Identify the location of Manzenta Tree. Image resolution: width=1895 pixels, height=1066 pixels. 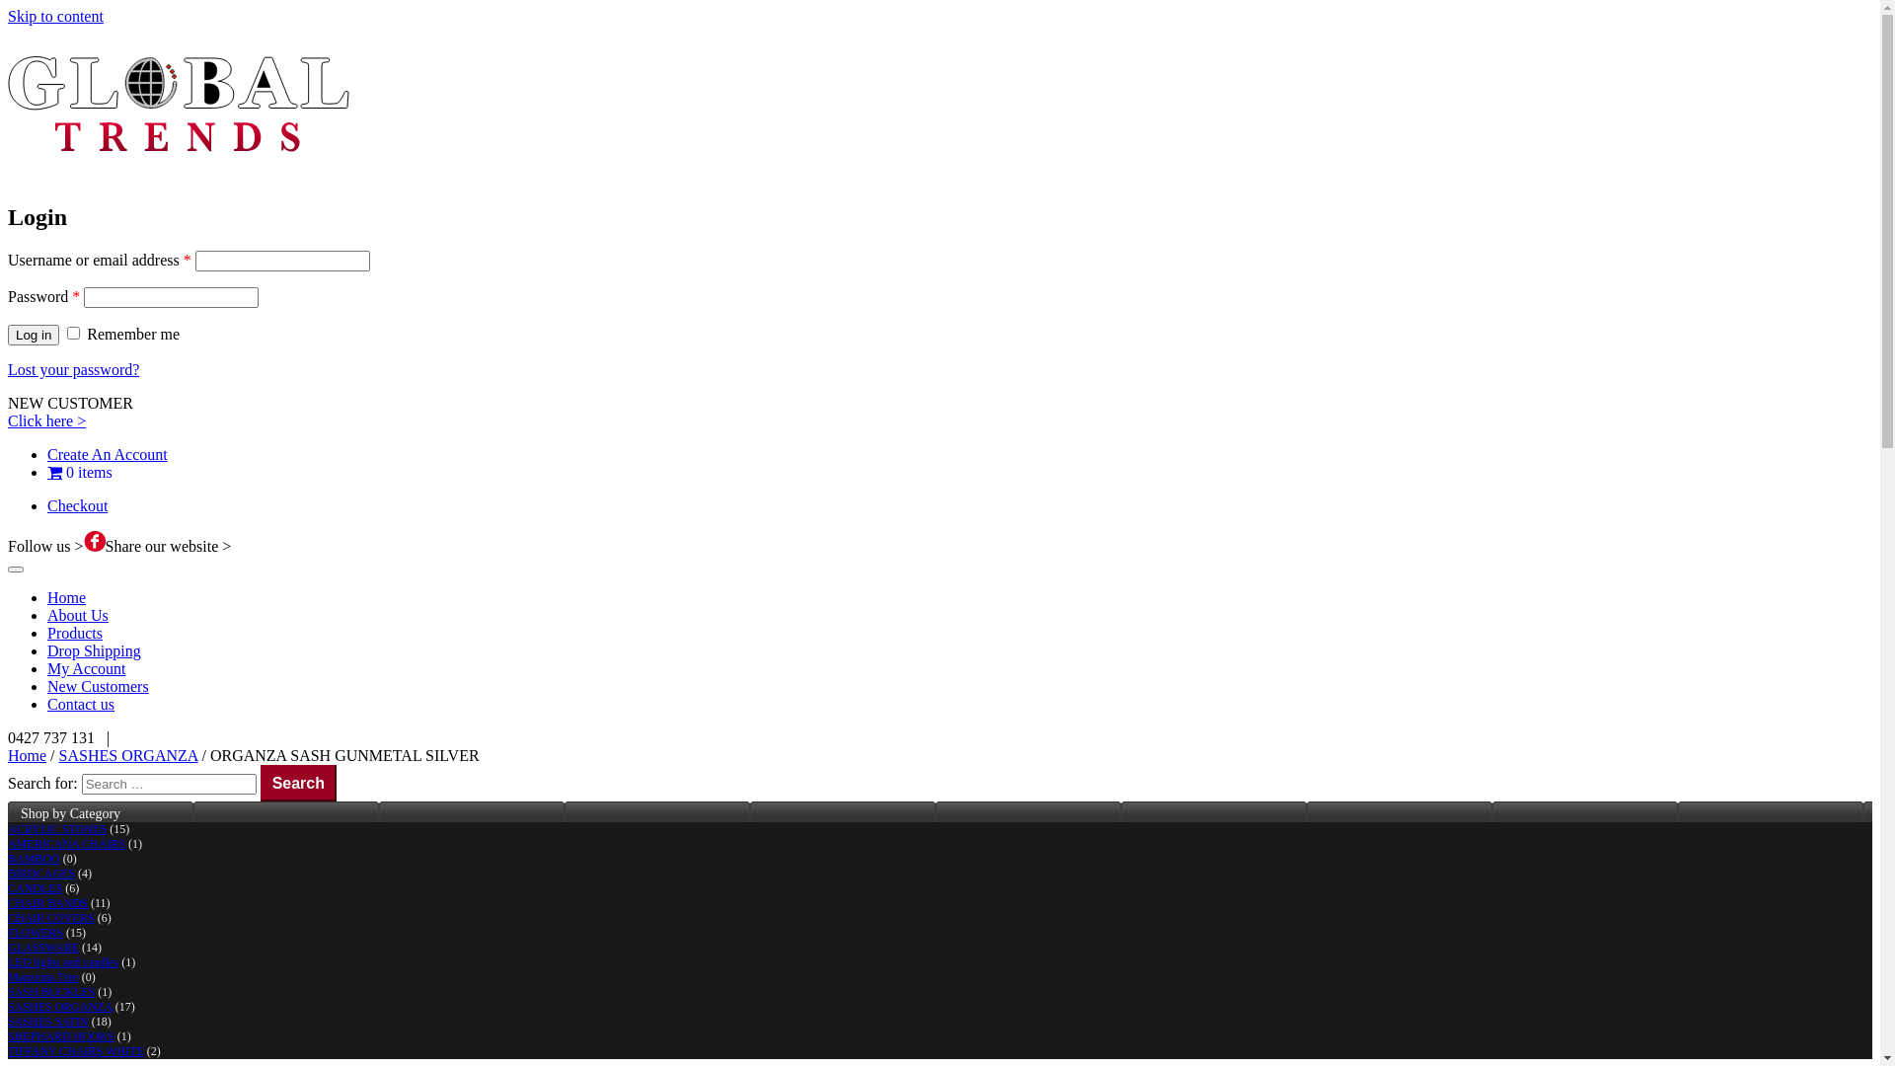
(43, 977).